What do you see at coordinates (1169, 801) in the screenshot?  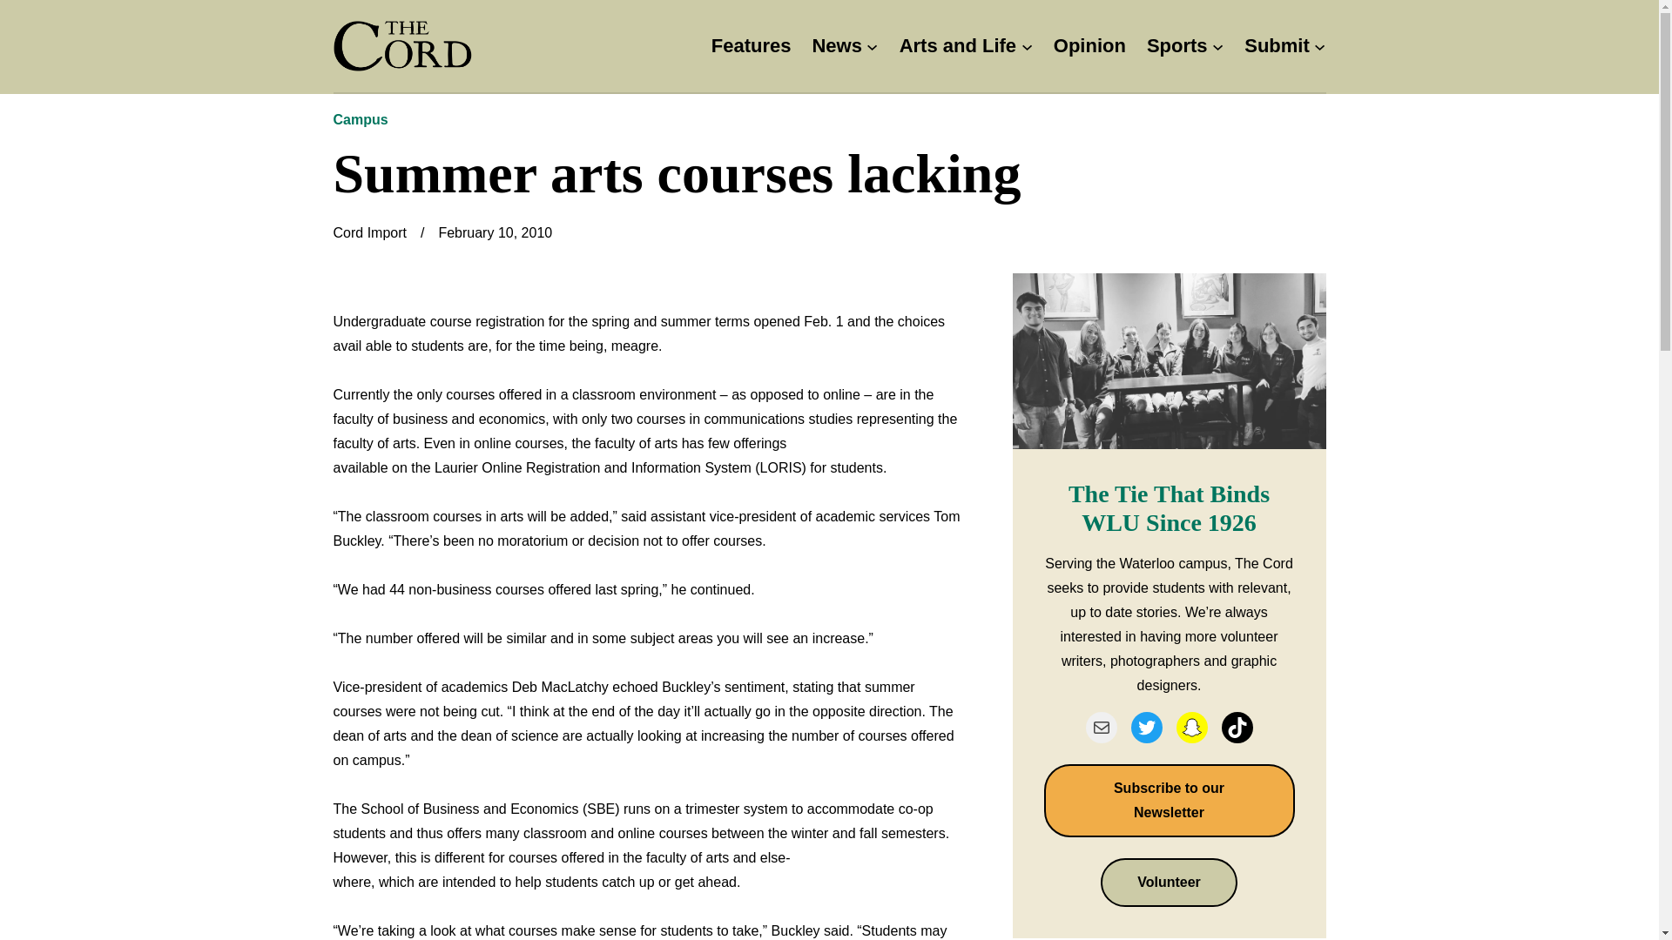 I see `Subscribe to our Newsletter` at bounding box center [1169, 801].